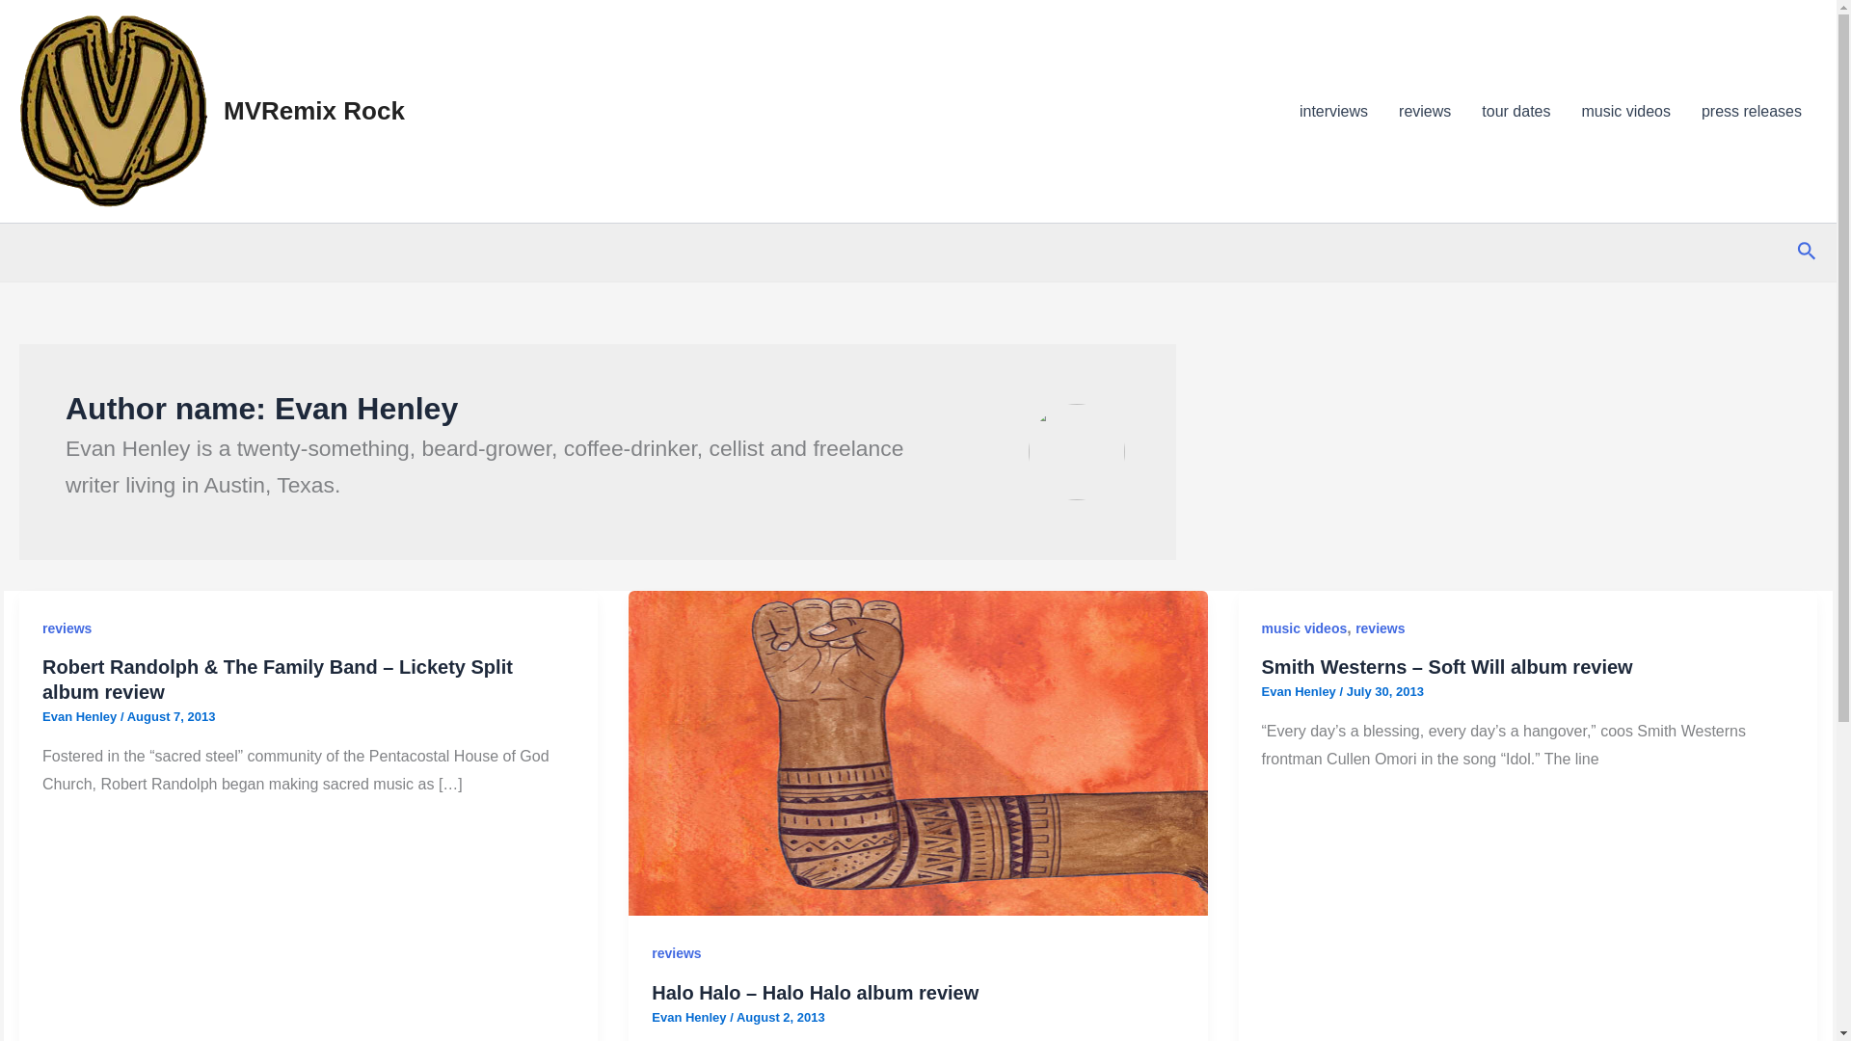 Image resolution: width=1851 pixels, height=1041 pixels. Describe the element at coordinates (1301, 690) in the screenshot. I see `Evan Henley` at that location.